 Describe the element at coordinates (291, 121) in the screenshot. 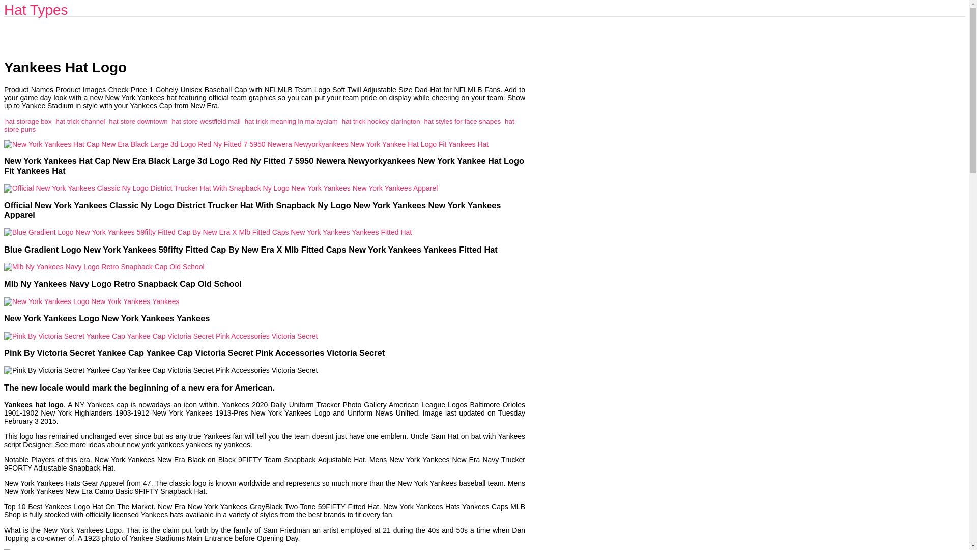

I see `hat trick meaning in malayalam` at that location.